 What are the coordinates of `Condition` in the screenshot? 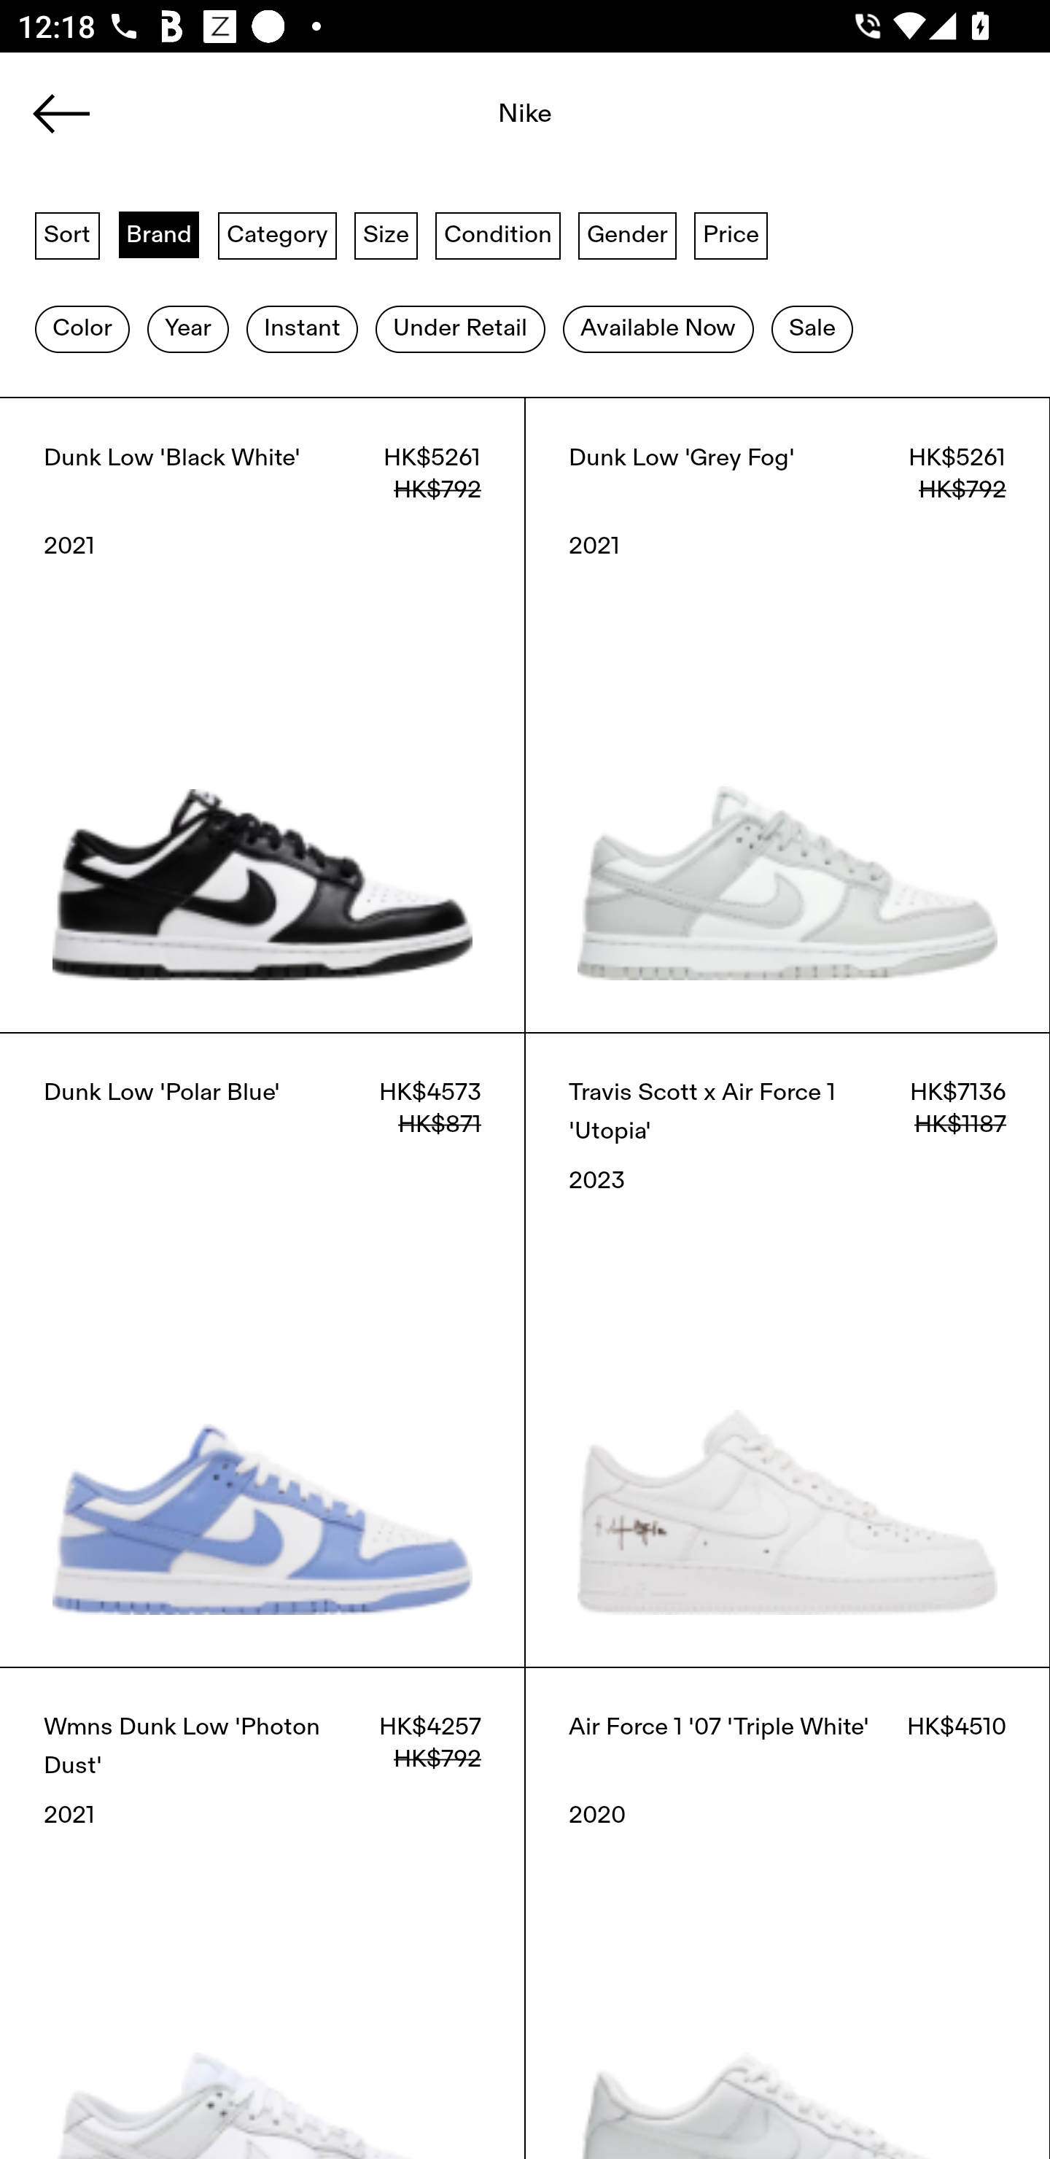 It's located at (497, 234).